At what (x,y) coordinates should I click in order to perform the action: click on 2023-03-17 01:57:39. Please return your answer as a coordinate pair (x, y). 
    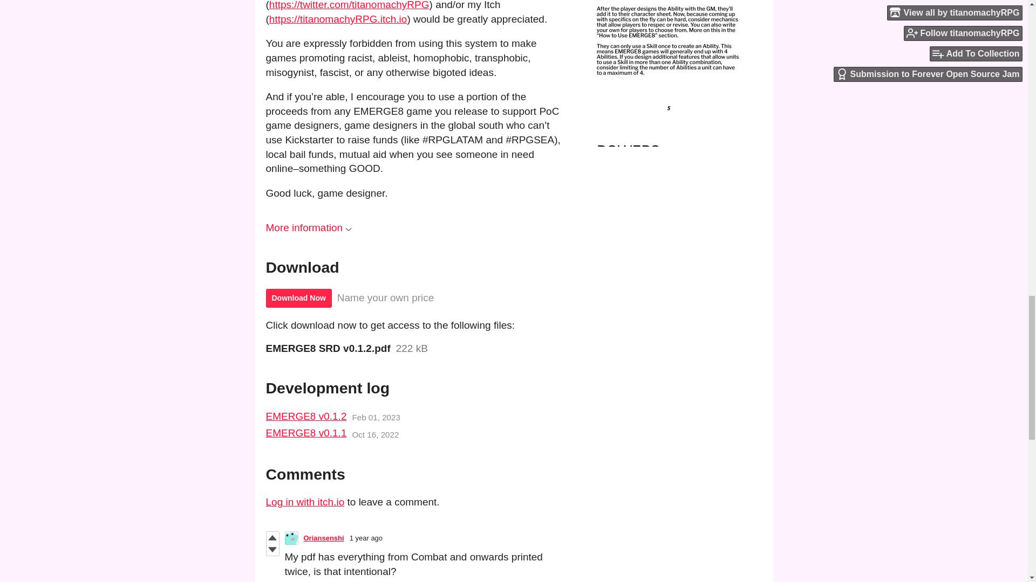
    Looking at the image, I should click on (366, 538).